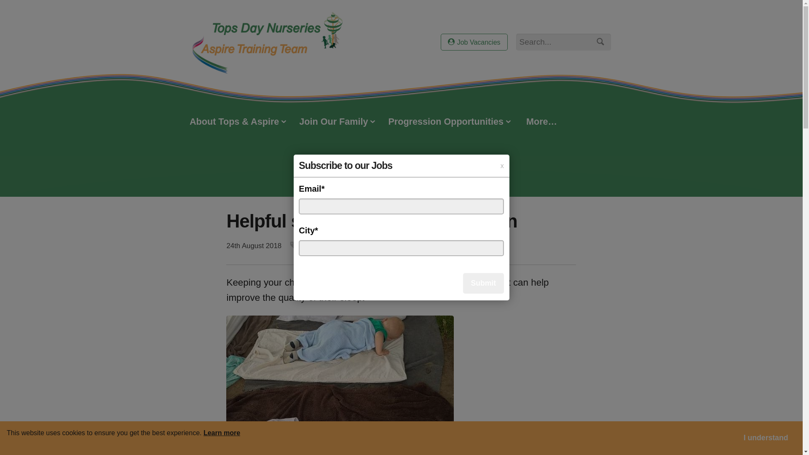 The width and height of the screenshot is (809, 455). Describe the element at coordinates (222, 432) in the screenshot. I see `Learn more` at that location.